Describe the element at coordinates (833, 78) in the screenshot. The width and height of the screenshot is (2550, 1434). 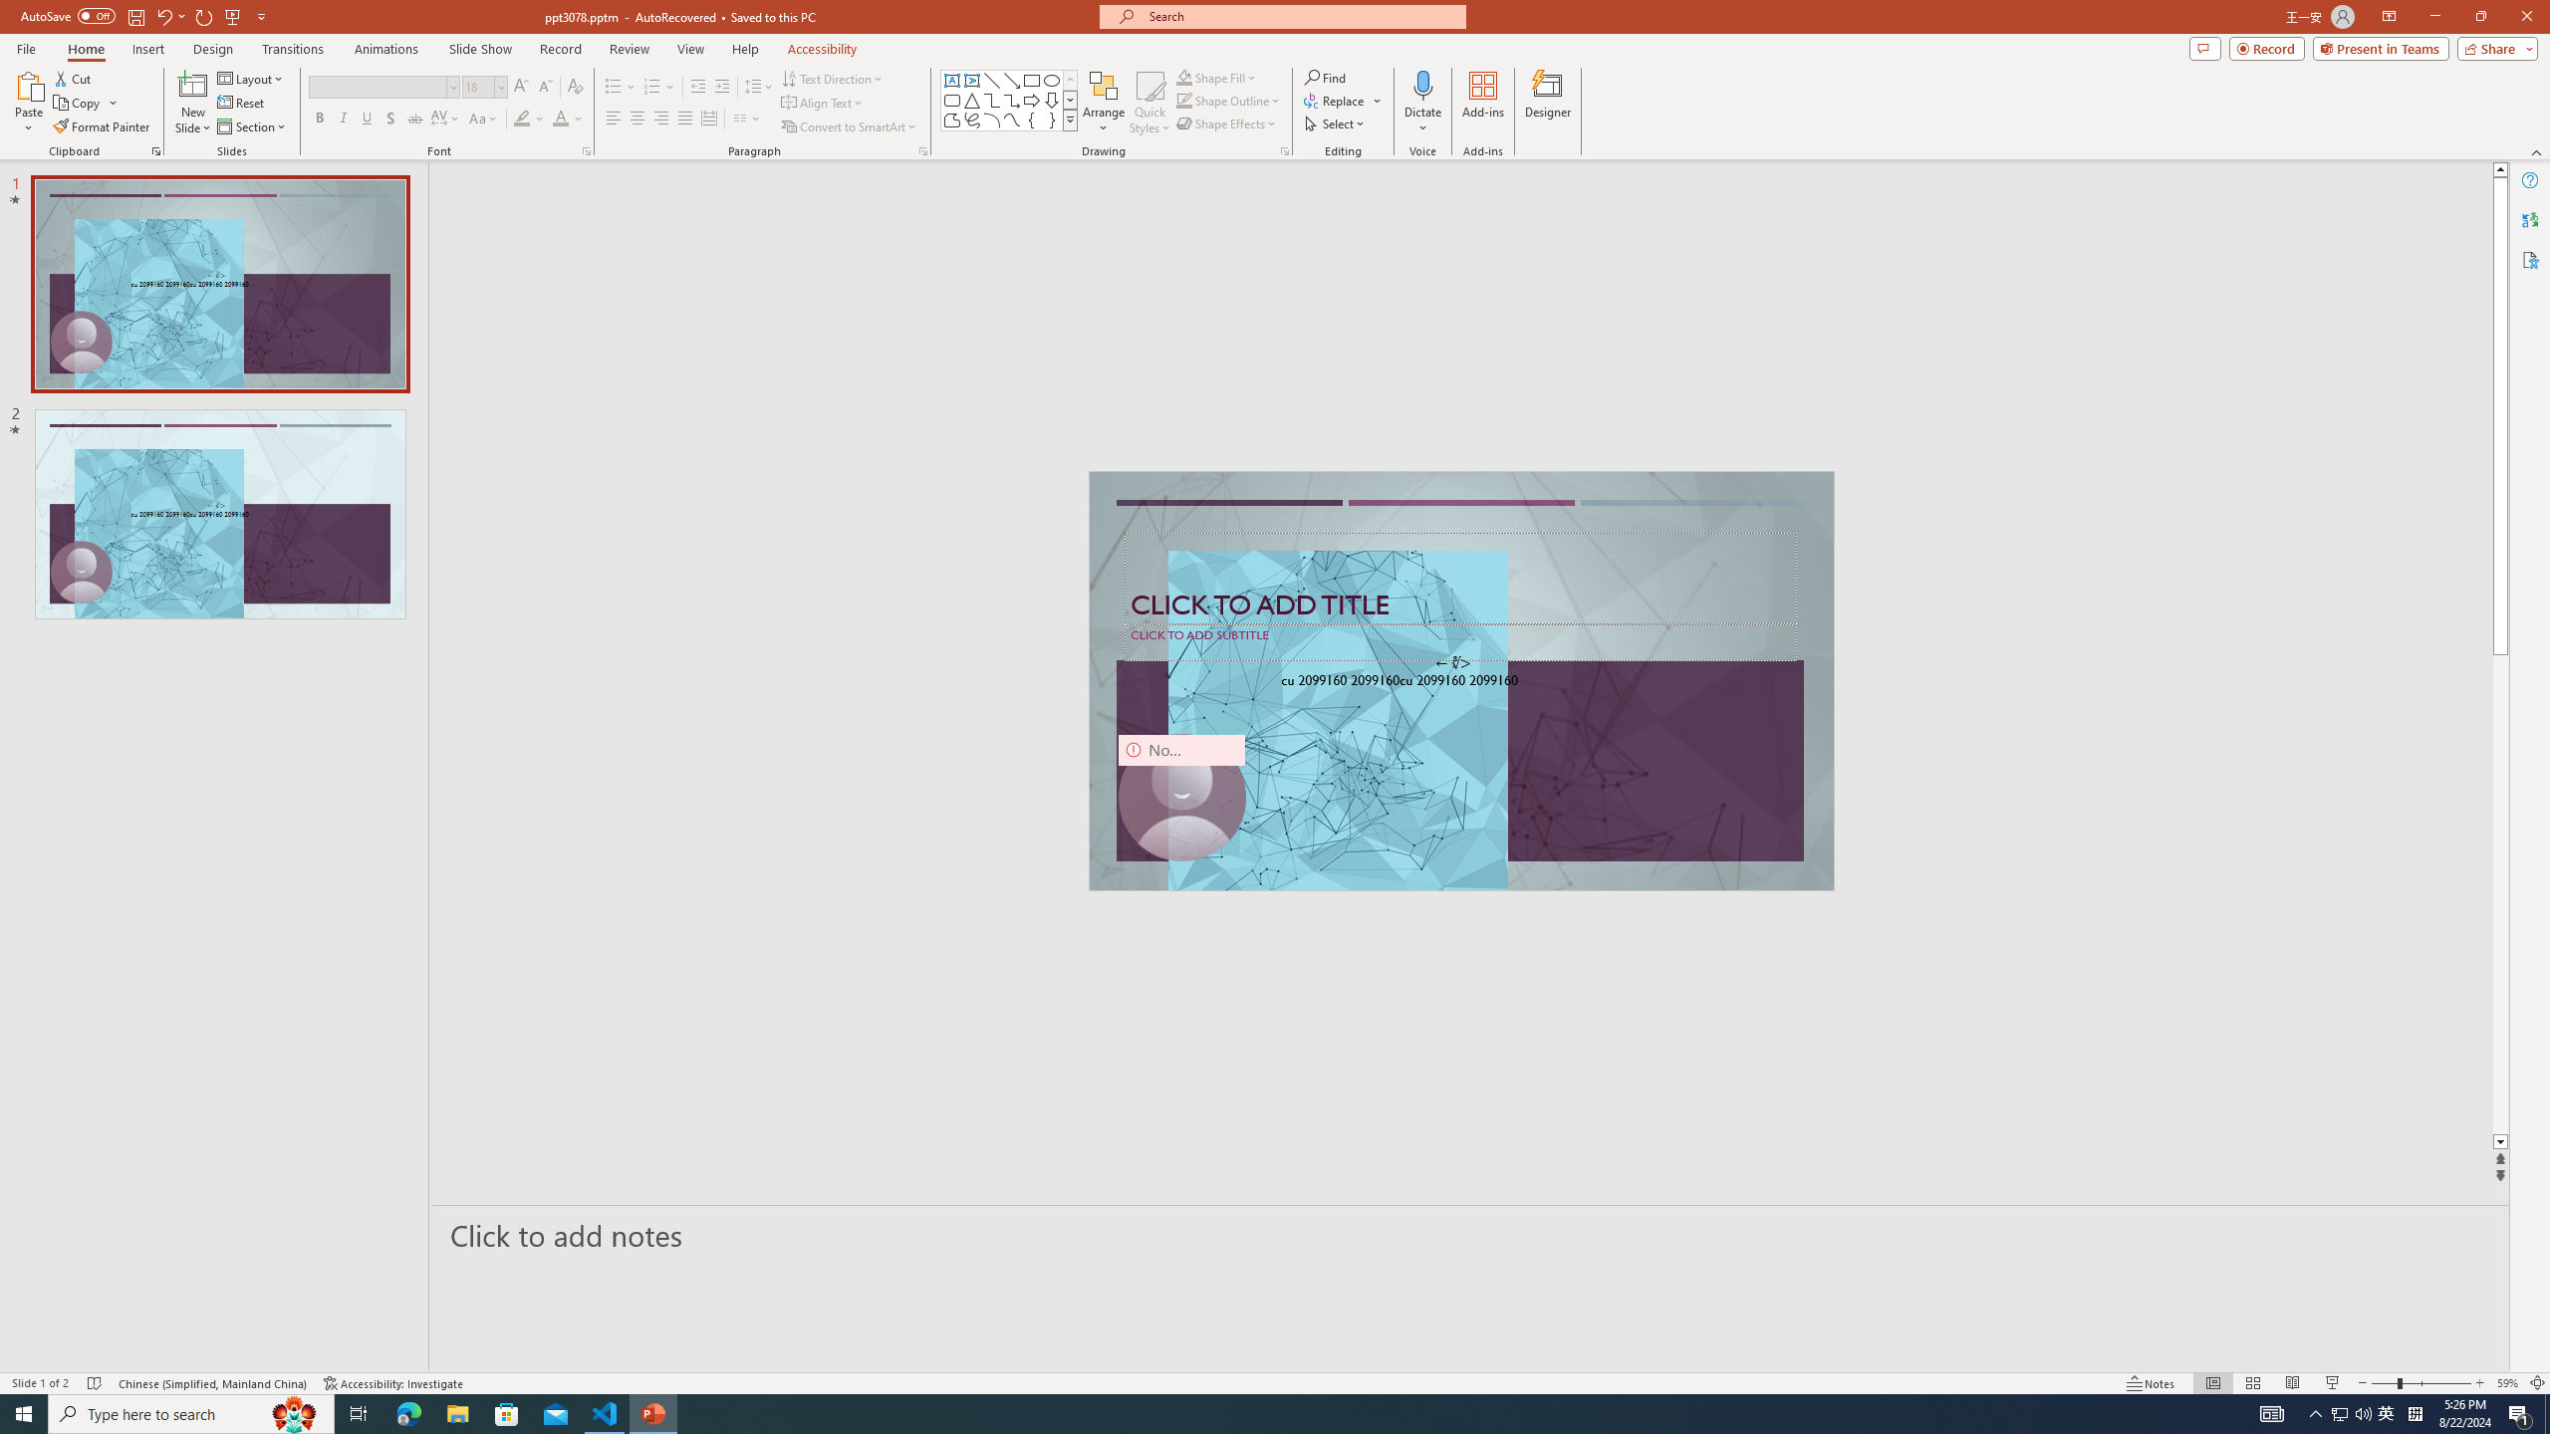
I see `Text Direction` at that location.